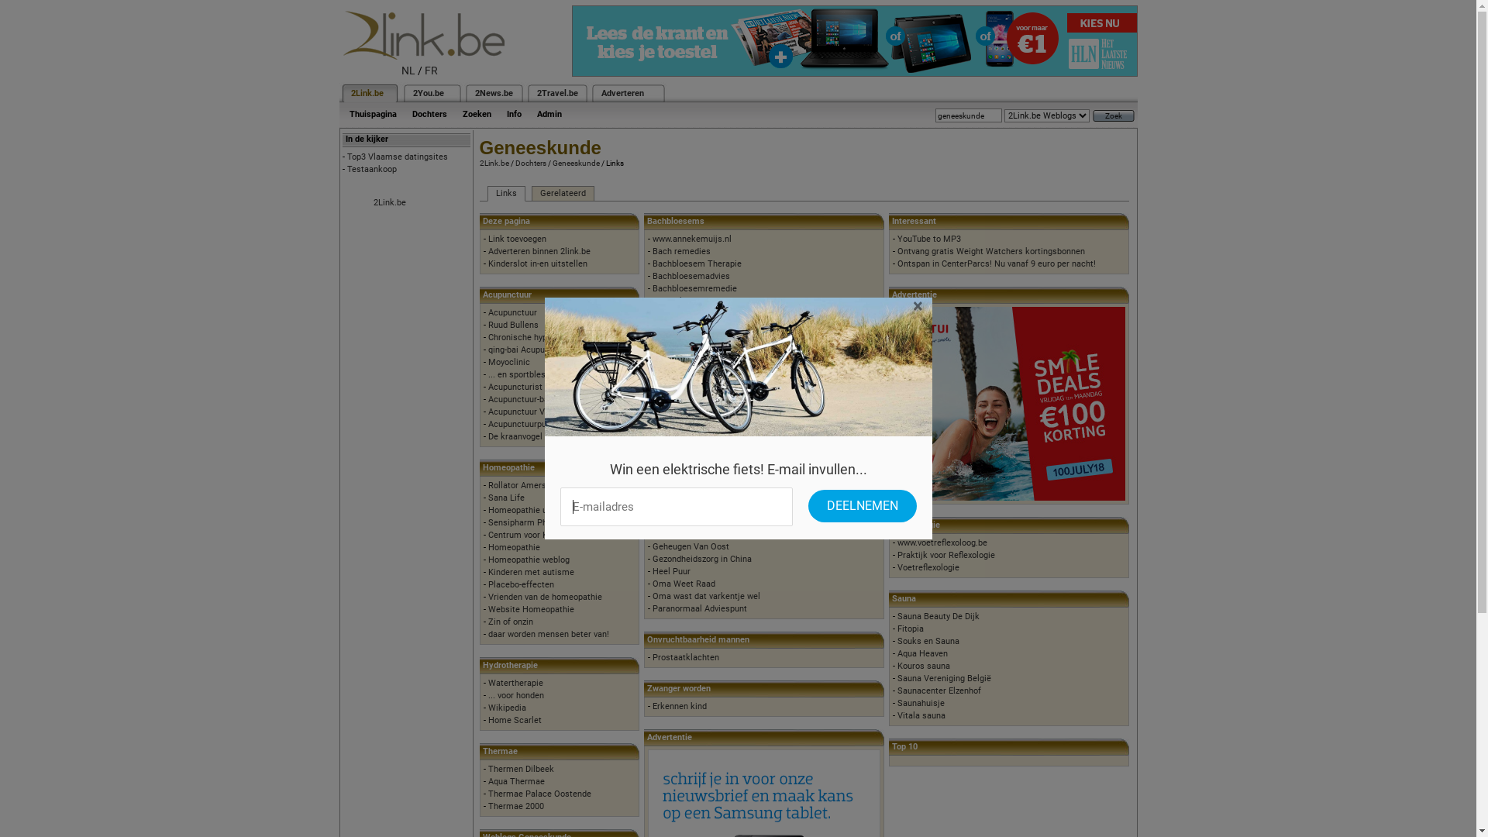 This screenshot has height=837, width=1488. Describe the element at coordinates (521, 584) in the screenshot. I see `Placebo-effecten` at that location.